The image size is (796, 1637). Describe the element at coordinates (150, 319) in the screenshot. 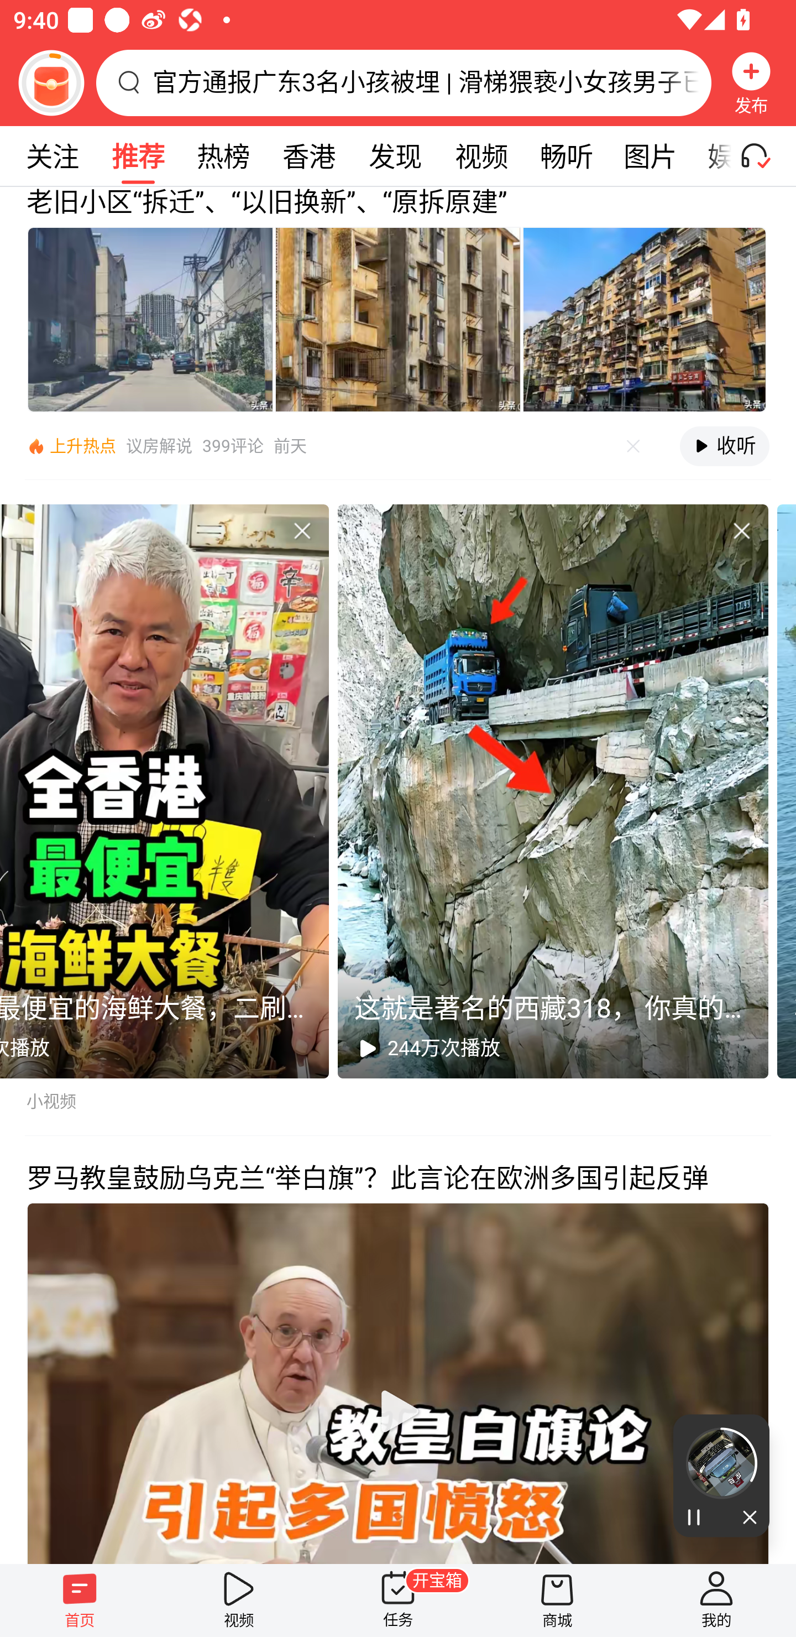

I see `内容图片` at that location.